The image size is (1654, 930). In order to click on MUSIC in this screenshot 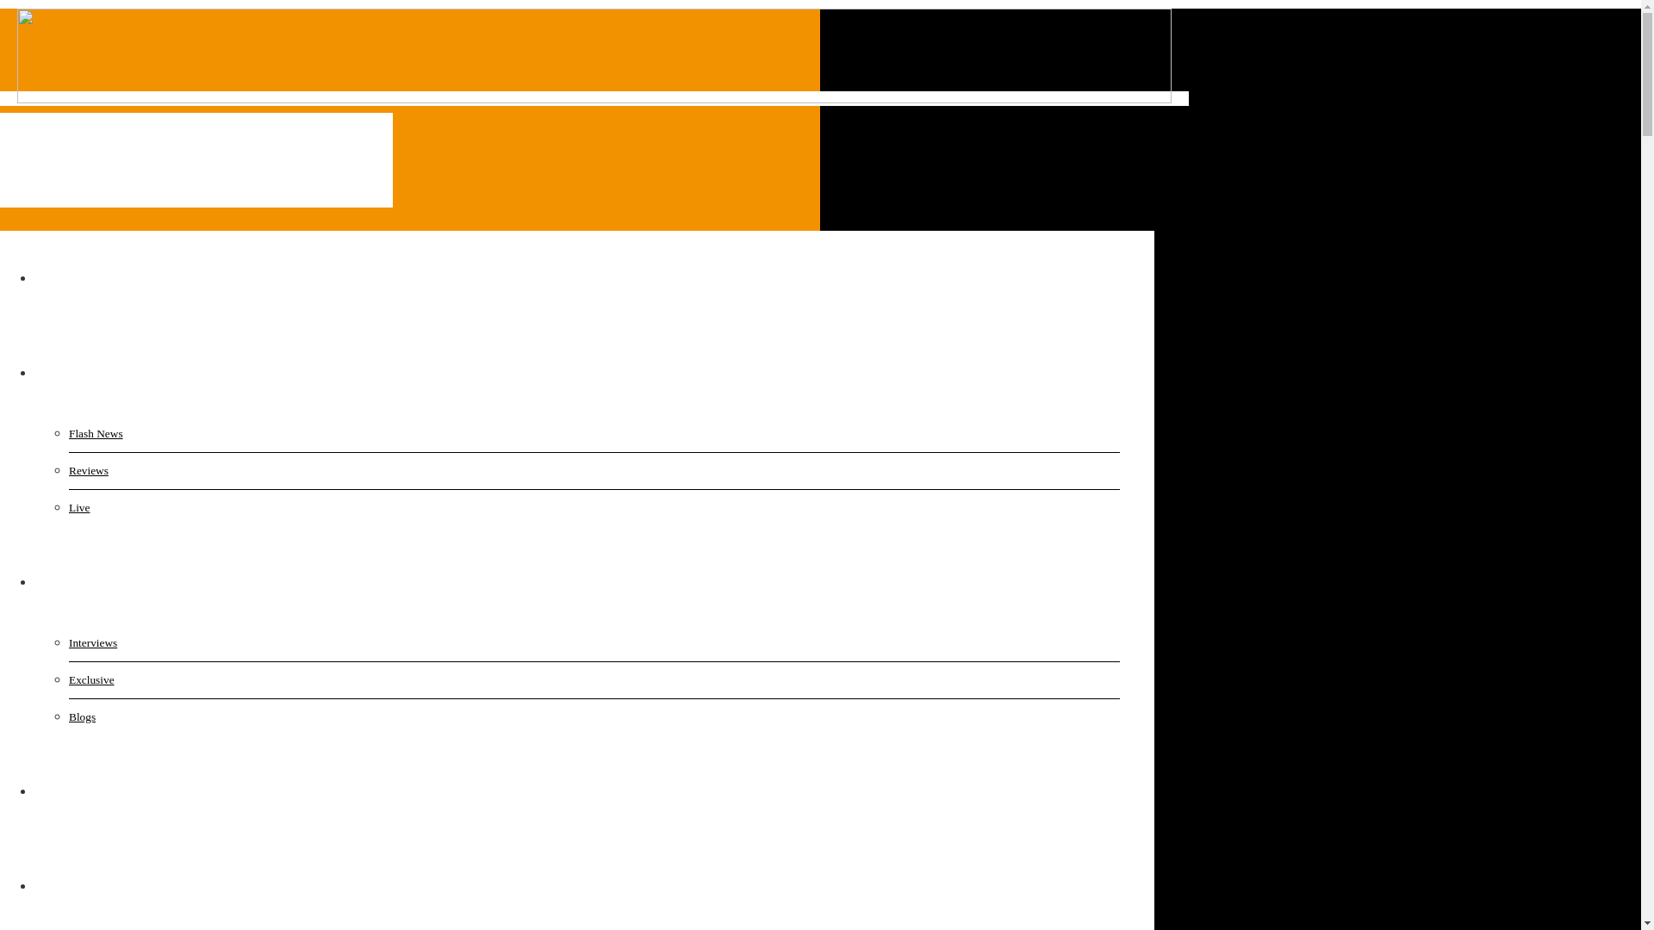, I will do `click(88, 372)`.